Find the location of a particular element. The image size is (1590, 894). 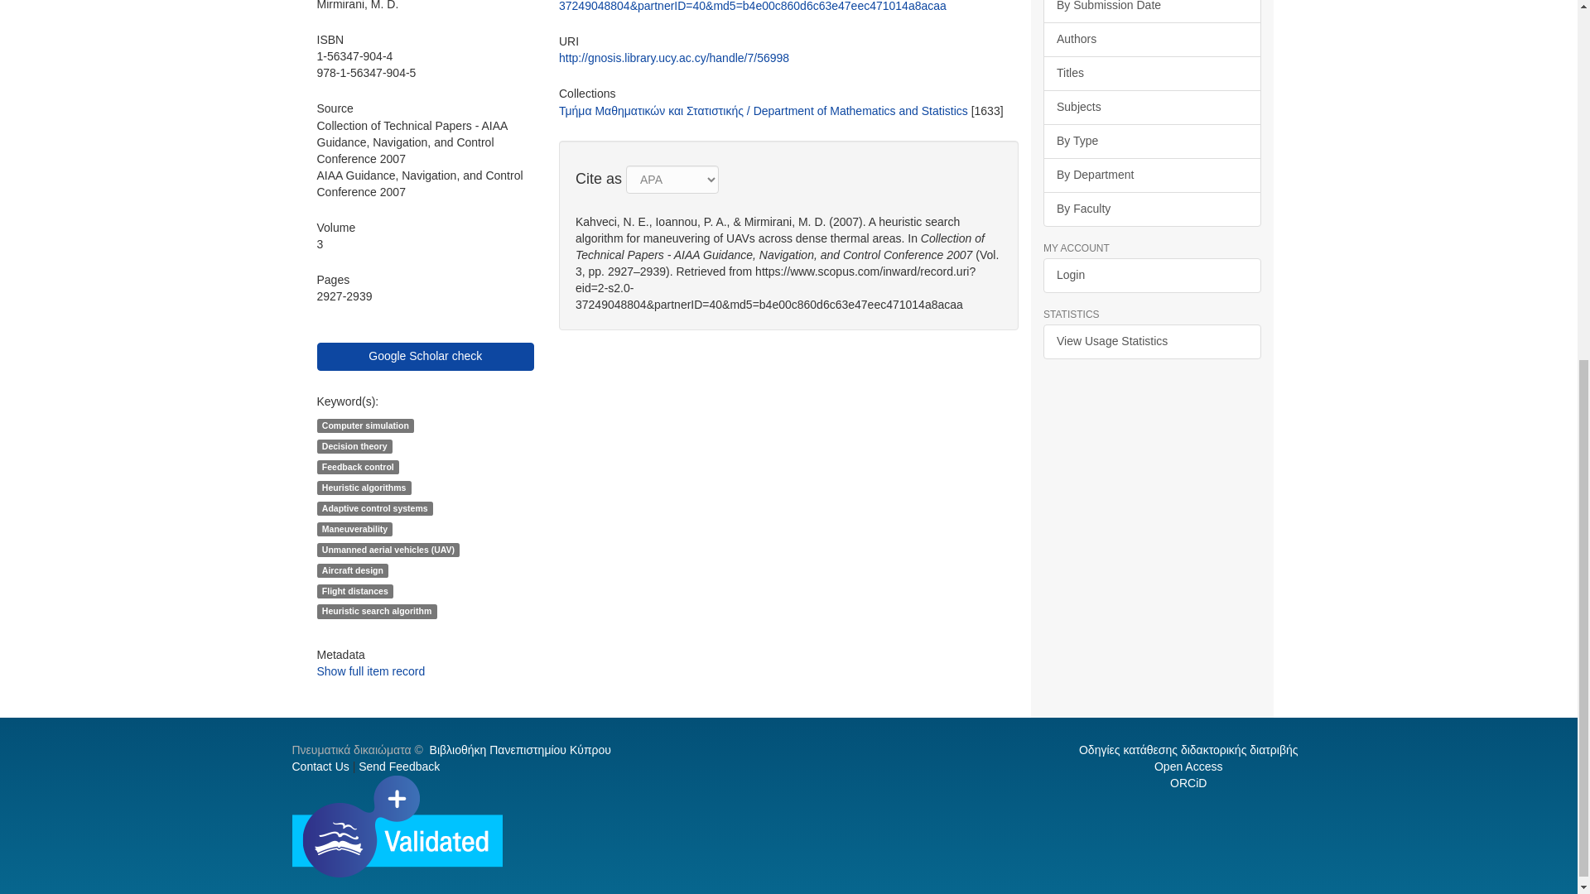

Adaptive control systems is located at coordinates (374, 507).